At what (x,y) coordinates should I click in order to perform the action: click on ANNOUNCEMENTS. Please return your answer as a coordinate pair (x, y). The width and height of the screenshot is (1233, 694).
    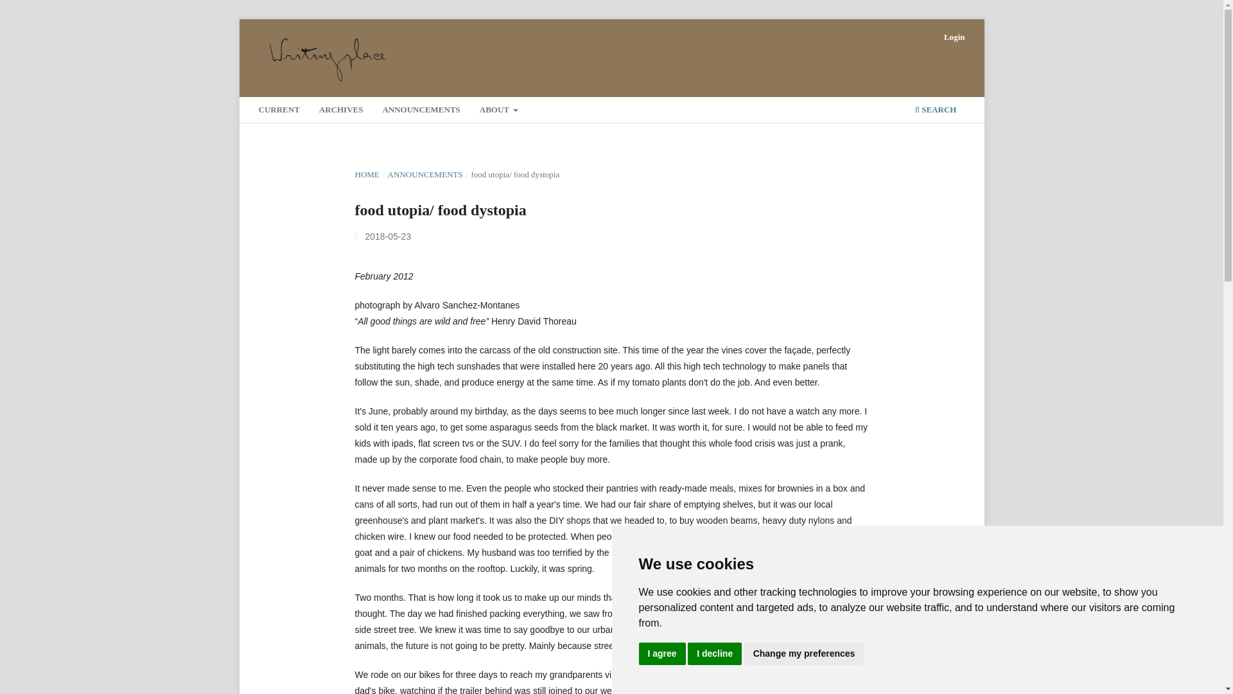
    Looking at the image, I should click on (421, 111).